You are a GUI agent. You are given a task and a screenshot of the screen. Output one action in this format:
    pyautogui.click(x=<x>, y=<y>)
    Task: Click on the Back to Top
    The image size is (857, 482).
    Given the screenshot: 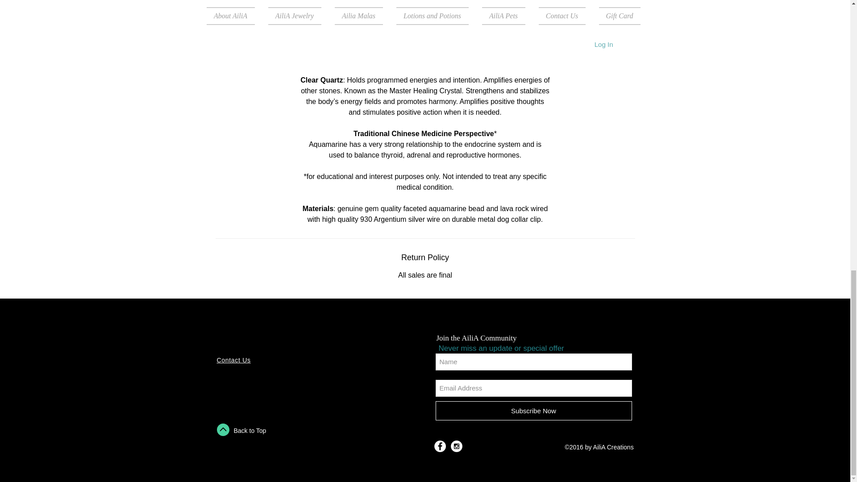 What is the action you would take?
    pyautogui.click(x=250, y=430)
    